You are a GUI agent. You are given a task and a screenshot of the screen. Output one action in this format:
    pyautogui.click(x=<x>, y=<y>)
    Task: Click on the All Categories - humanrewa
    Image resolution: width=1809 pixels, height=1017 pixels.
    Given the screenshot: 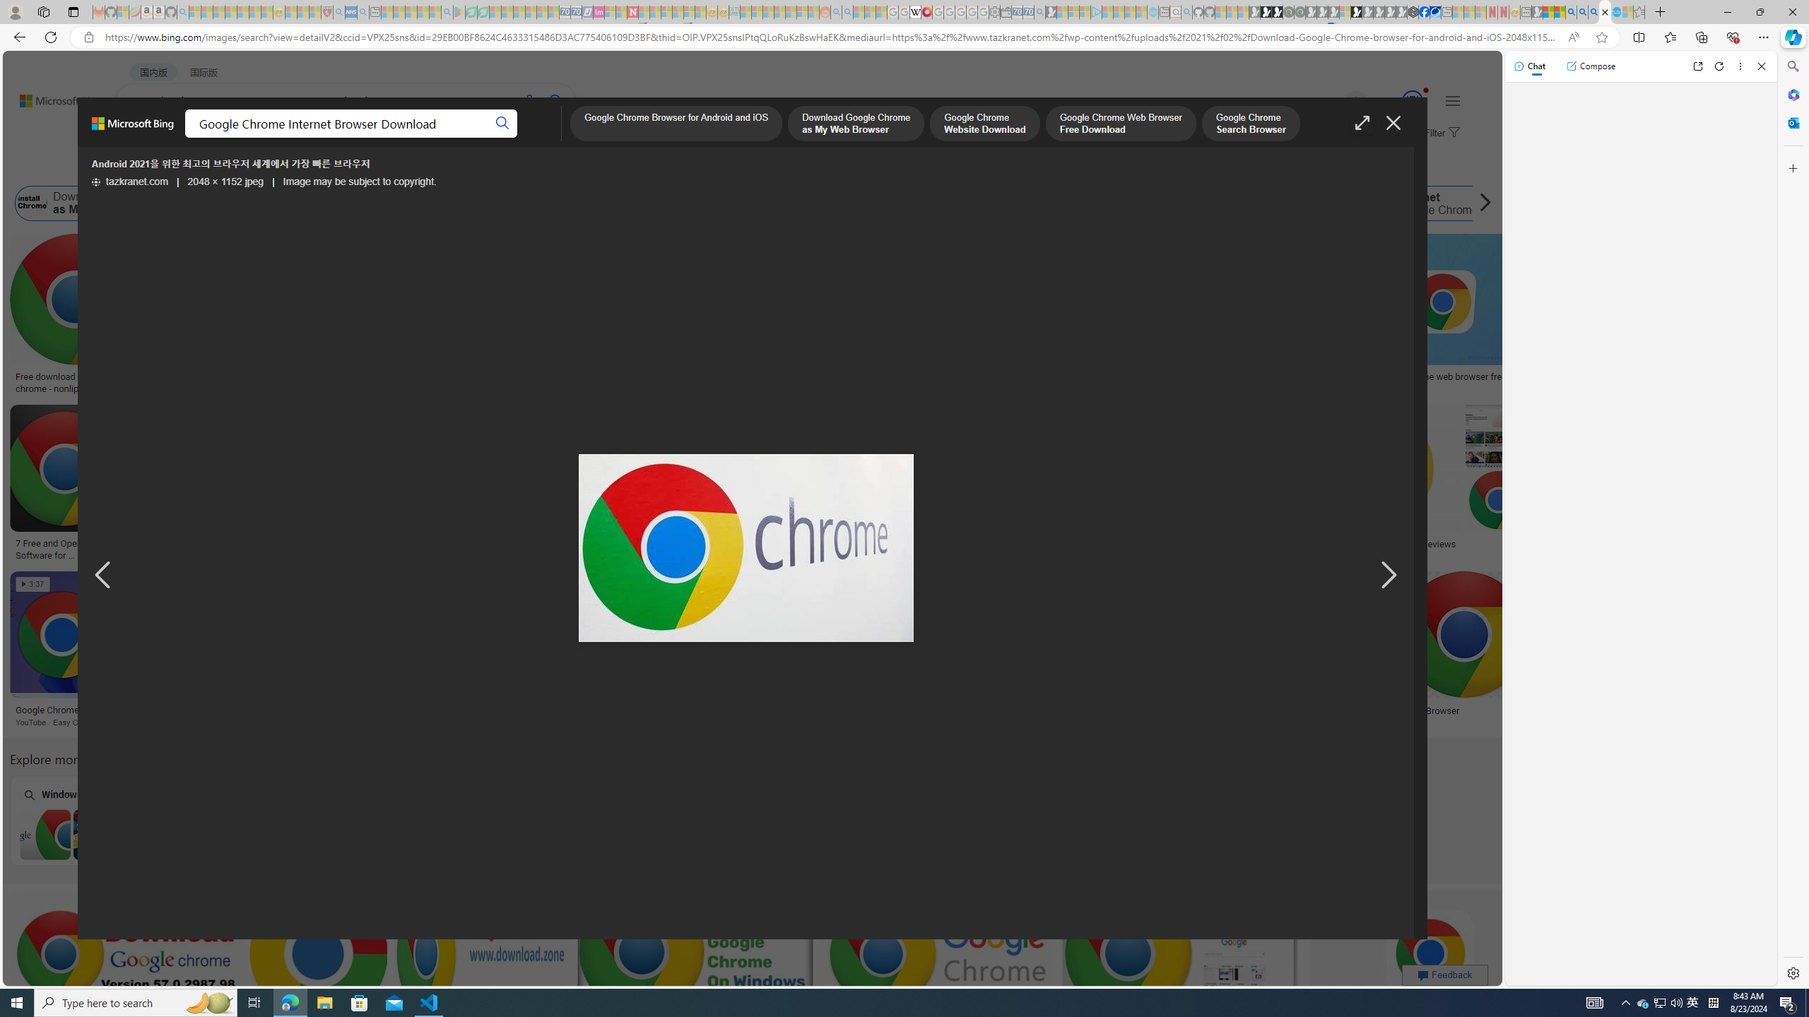 What is the action you would take?
    pyautogui.click(x=725, y=544)
    